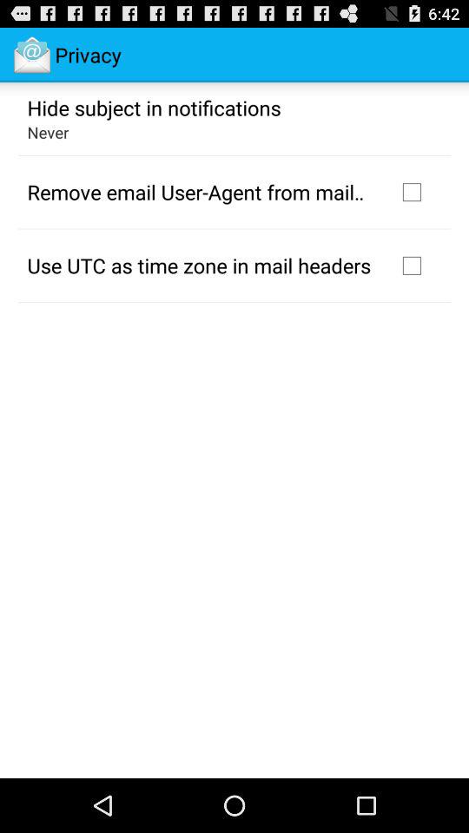  I want to click on press remove email user item, so click(201, 192).